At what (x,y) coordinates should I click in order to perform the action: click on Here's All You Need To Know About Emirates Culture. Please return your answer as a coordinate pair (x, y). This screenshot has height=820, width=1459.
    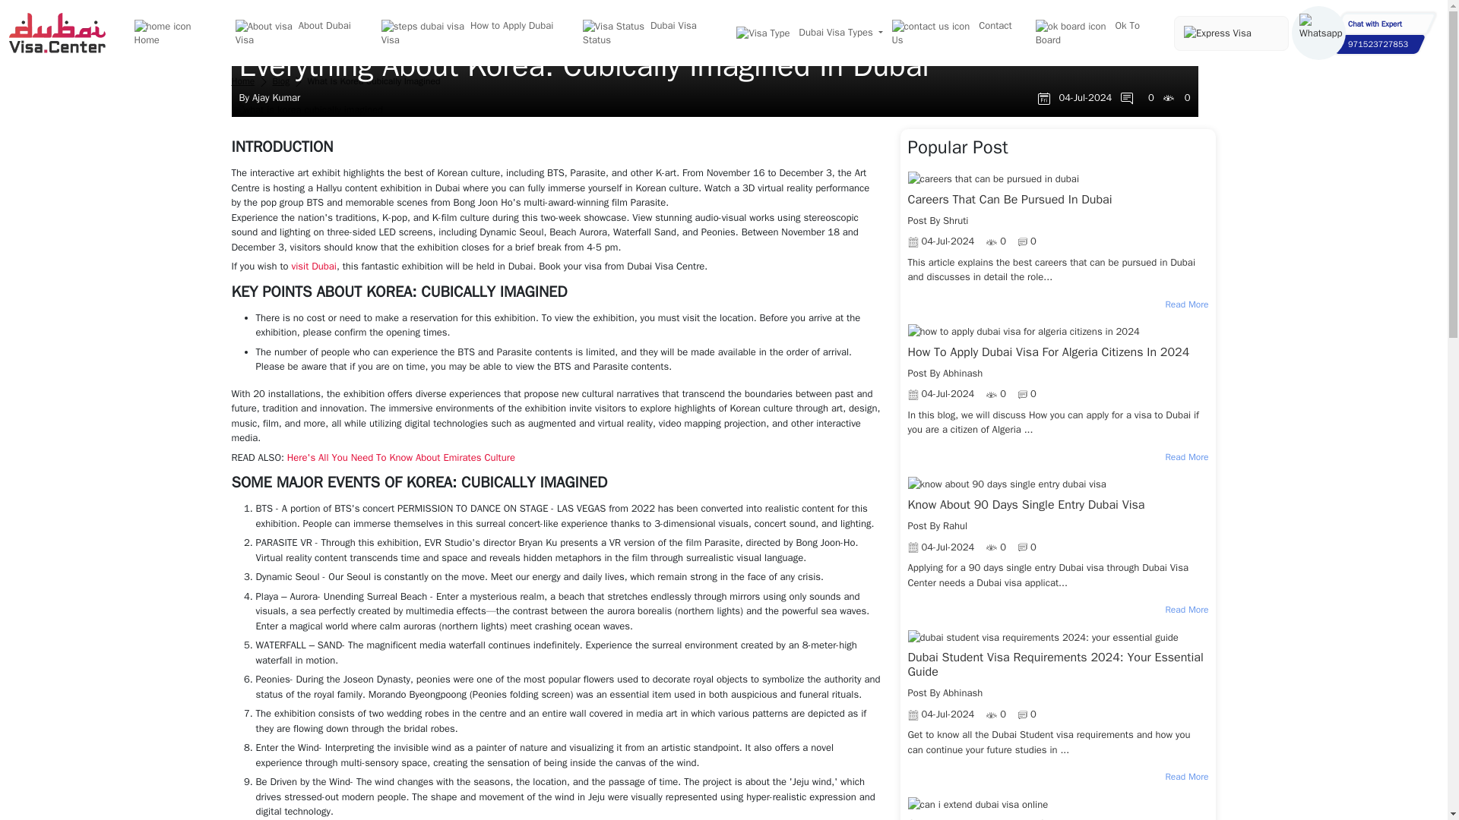
    Looking at the image, I should click on (401, 457).